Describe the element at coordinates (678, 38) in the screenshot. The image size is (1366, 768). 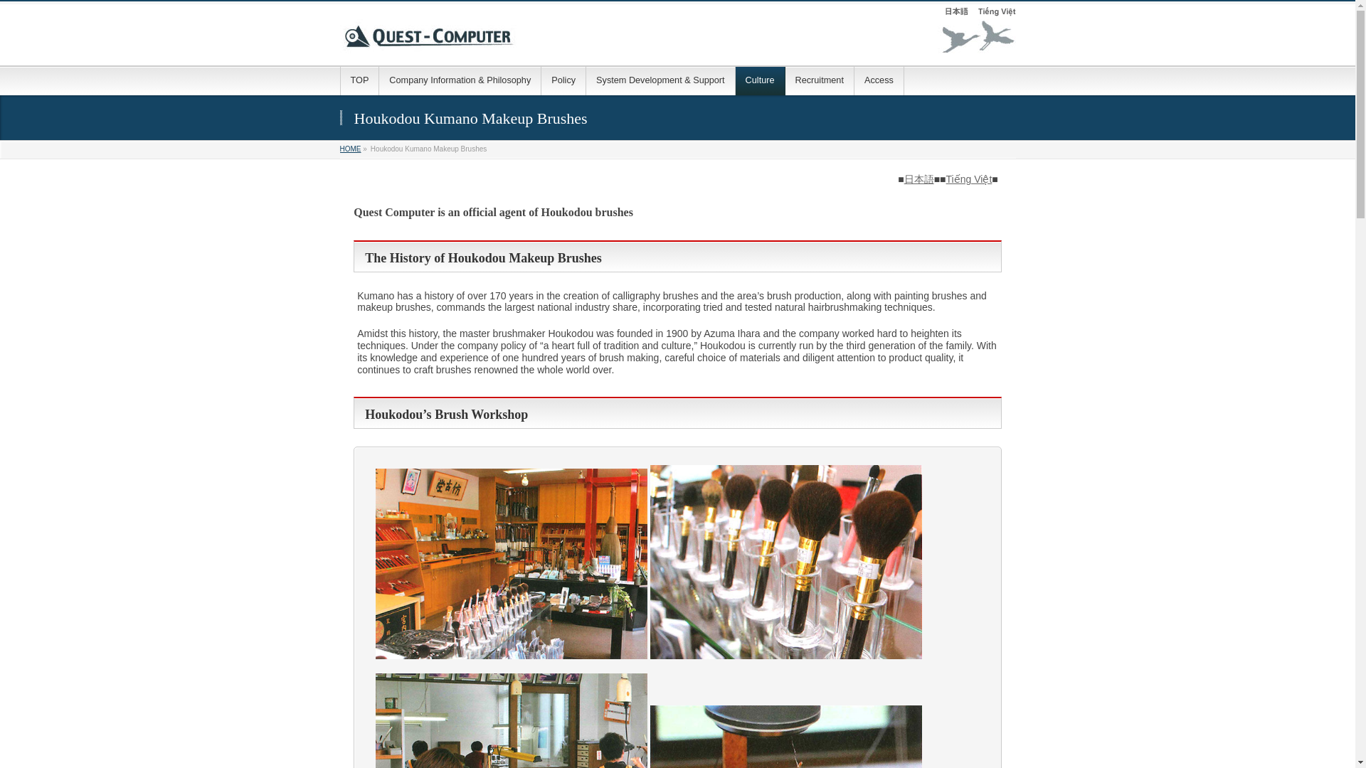
I see `Quest-Computer Co.,Ltd.` at that location.